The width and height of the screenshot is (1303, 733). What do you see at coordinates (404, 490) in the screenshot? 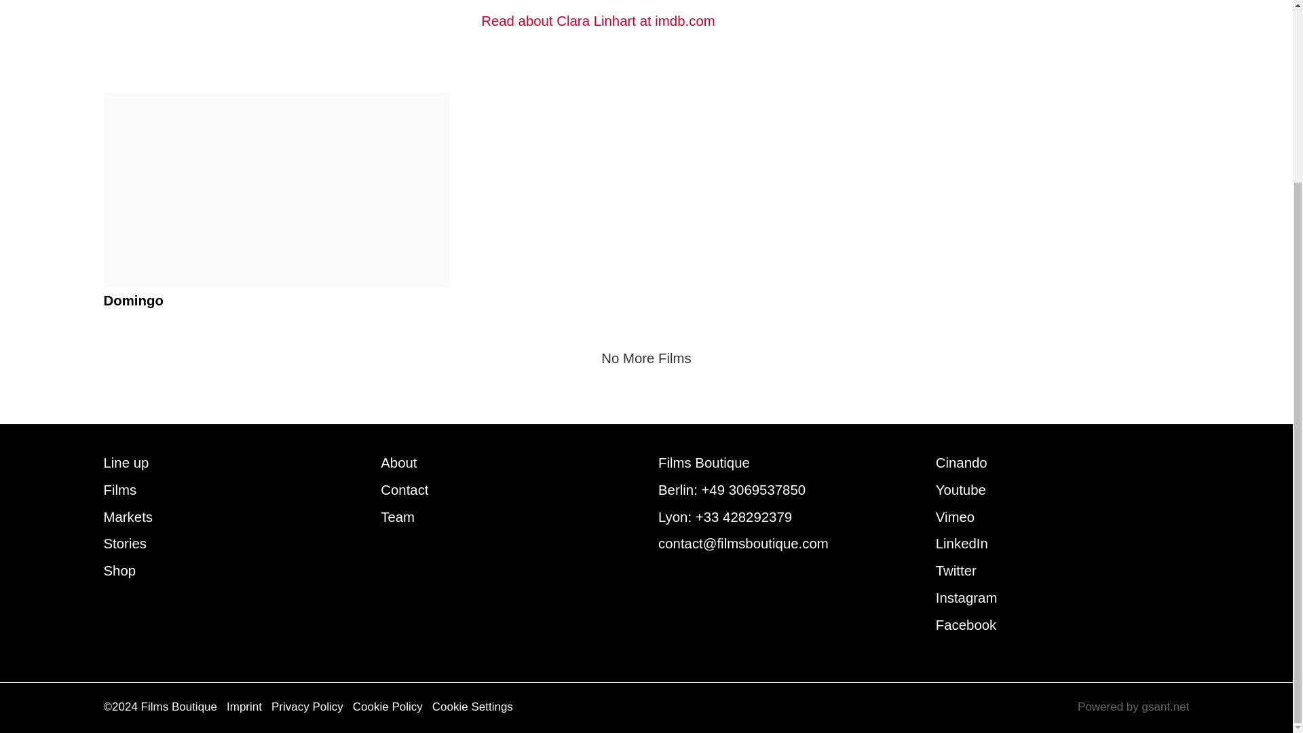
I see `Contact` at bounding box center [404, 490].